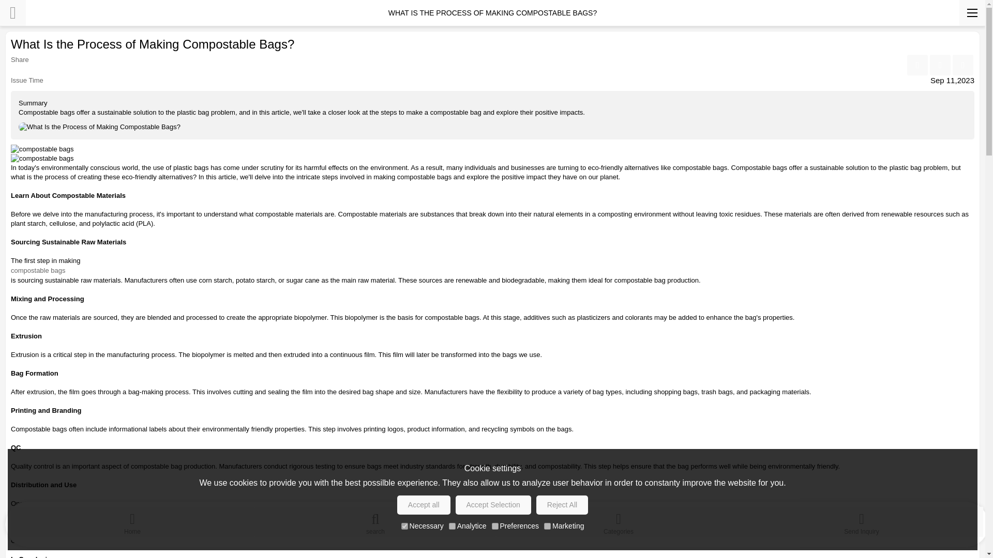 The image size is (993, 558). What do you see at coordinates (12, 12) in the screenshot?
I see `Return` at bounding box center [12, 12].